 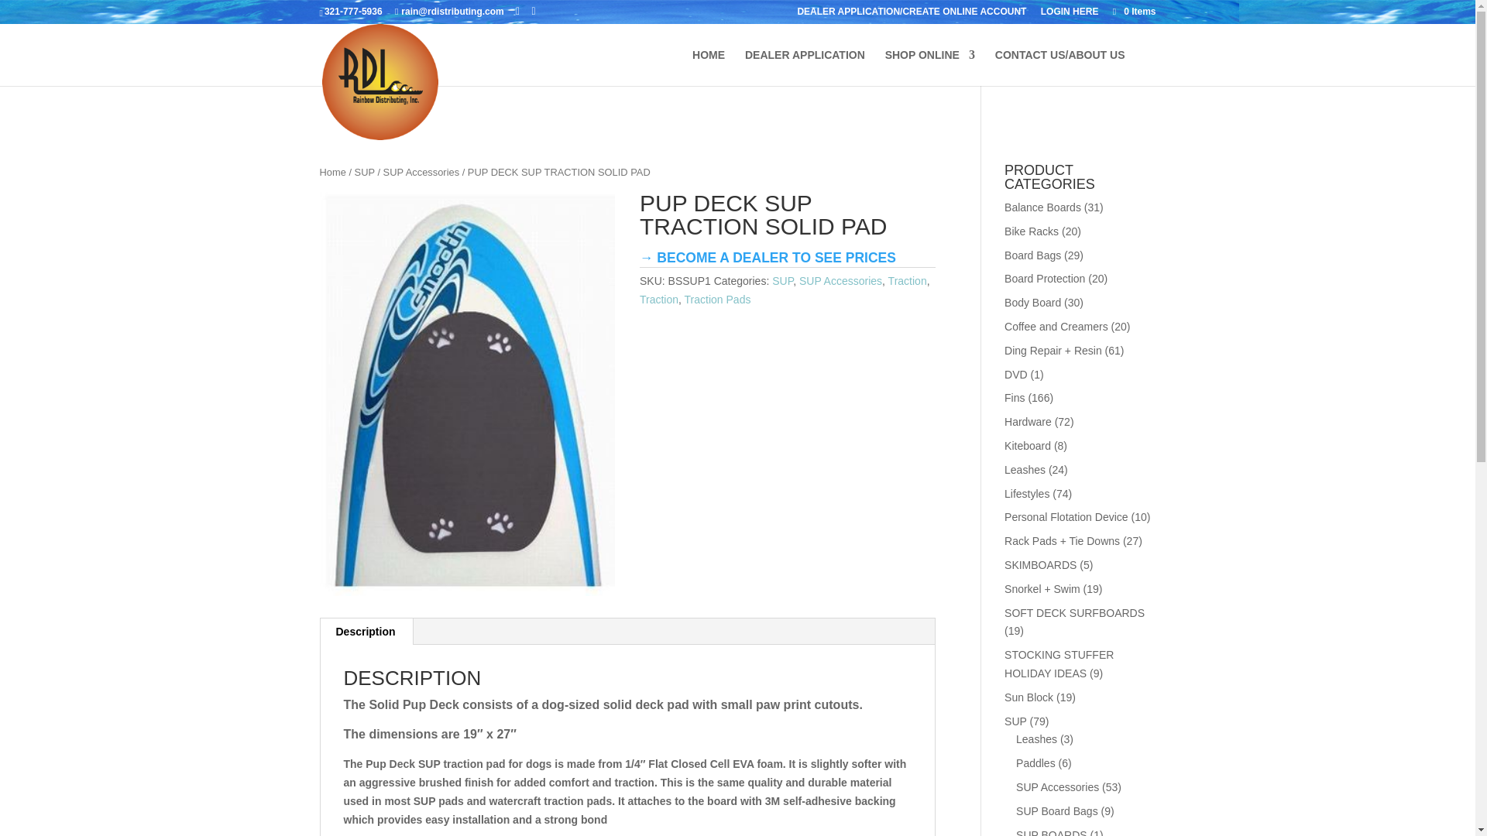 What do you see at coordinates (1070, 15) in the screenshot?
I see `LOGIN HERE` at bounding box center [1070, 15].